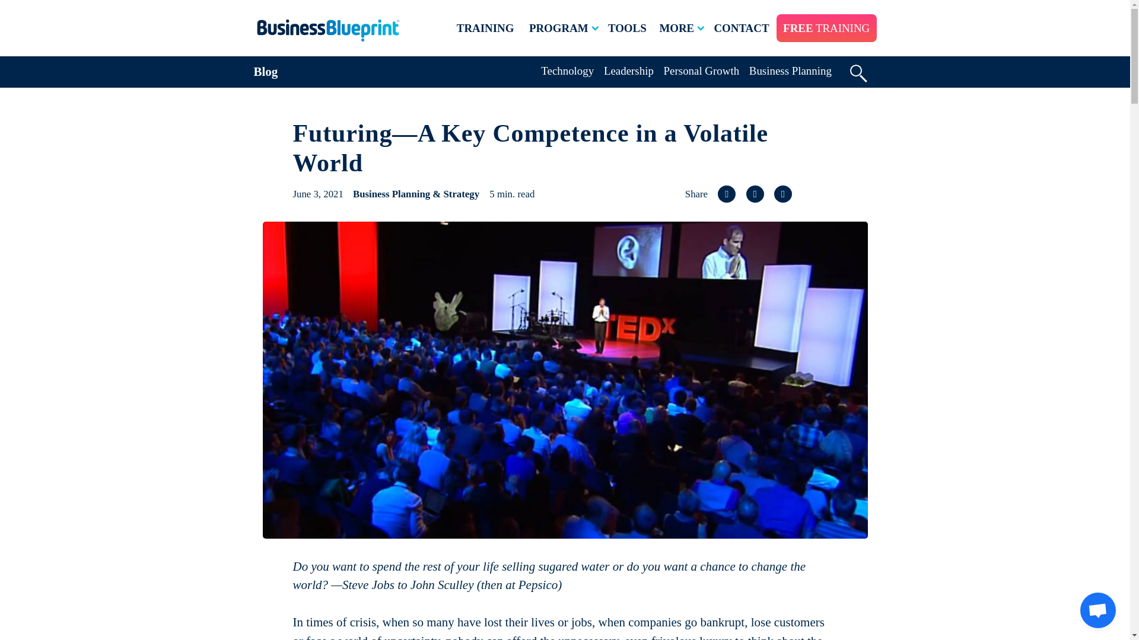 The height and width of the screenshot is (640, 1139). What do you see at coordinates (682, 28) in the screenshot?
I see `MORE` at bounding box center [682, 28].